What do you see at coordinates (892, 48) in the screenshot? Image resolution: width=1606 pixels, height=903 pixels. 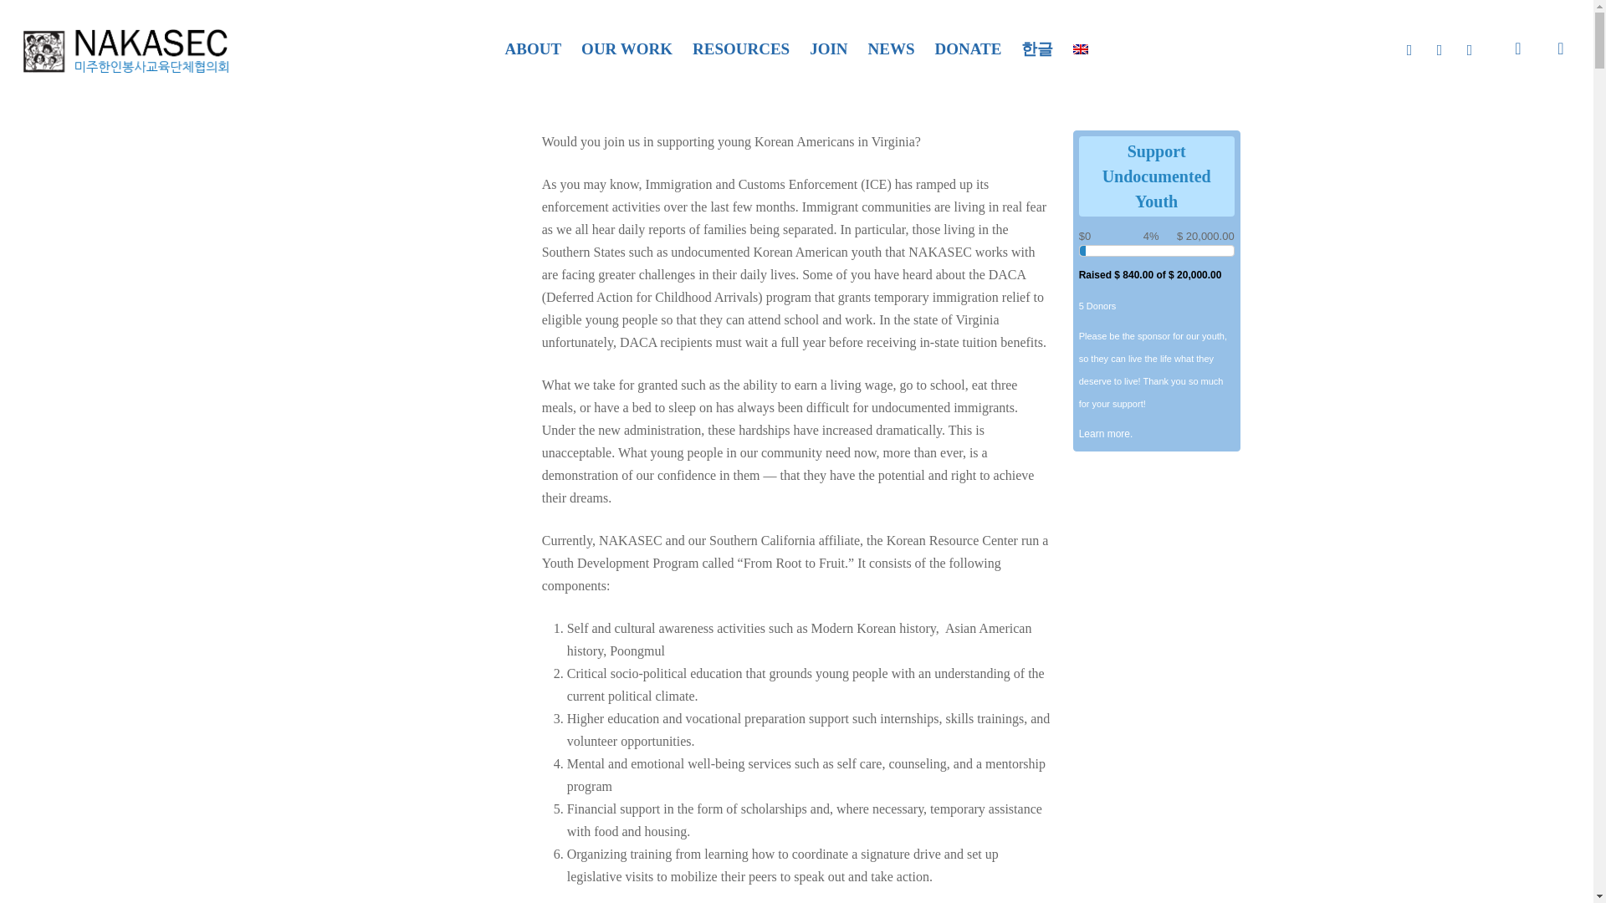 I see `NEWS` at bounding box center [892, 48].